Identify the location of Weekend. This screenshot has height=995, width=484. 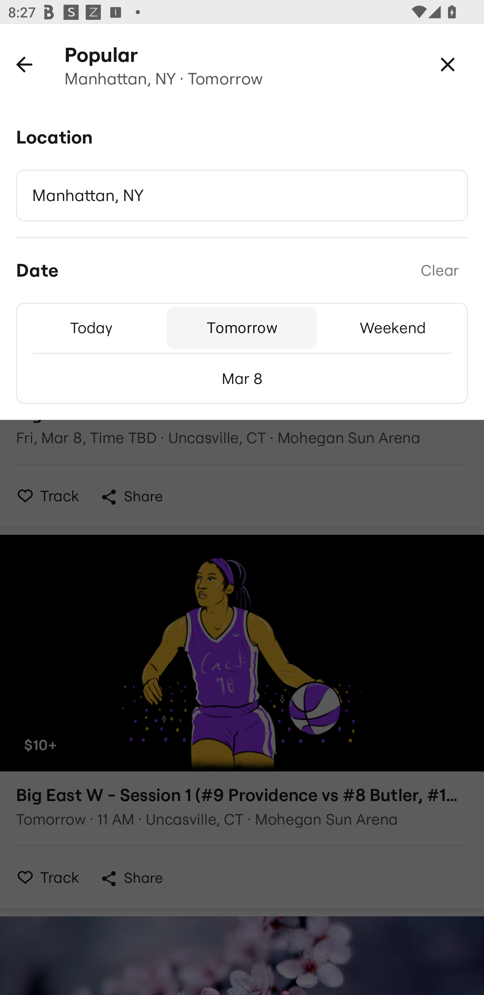
(393, 327).